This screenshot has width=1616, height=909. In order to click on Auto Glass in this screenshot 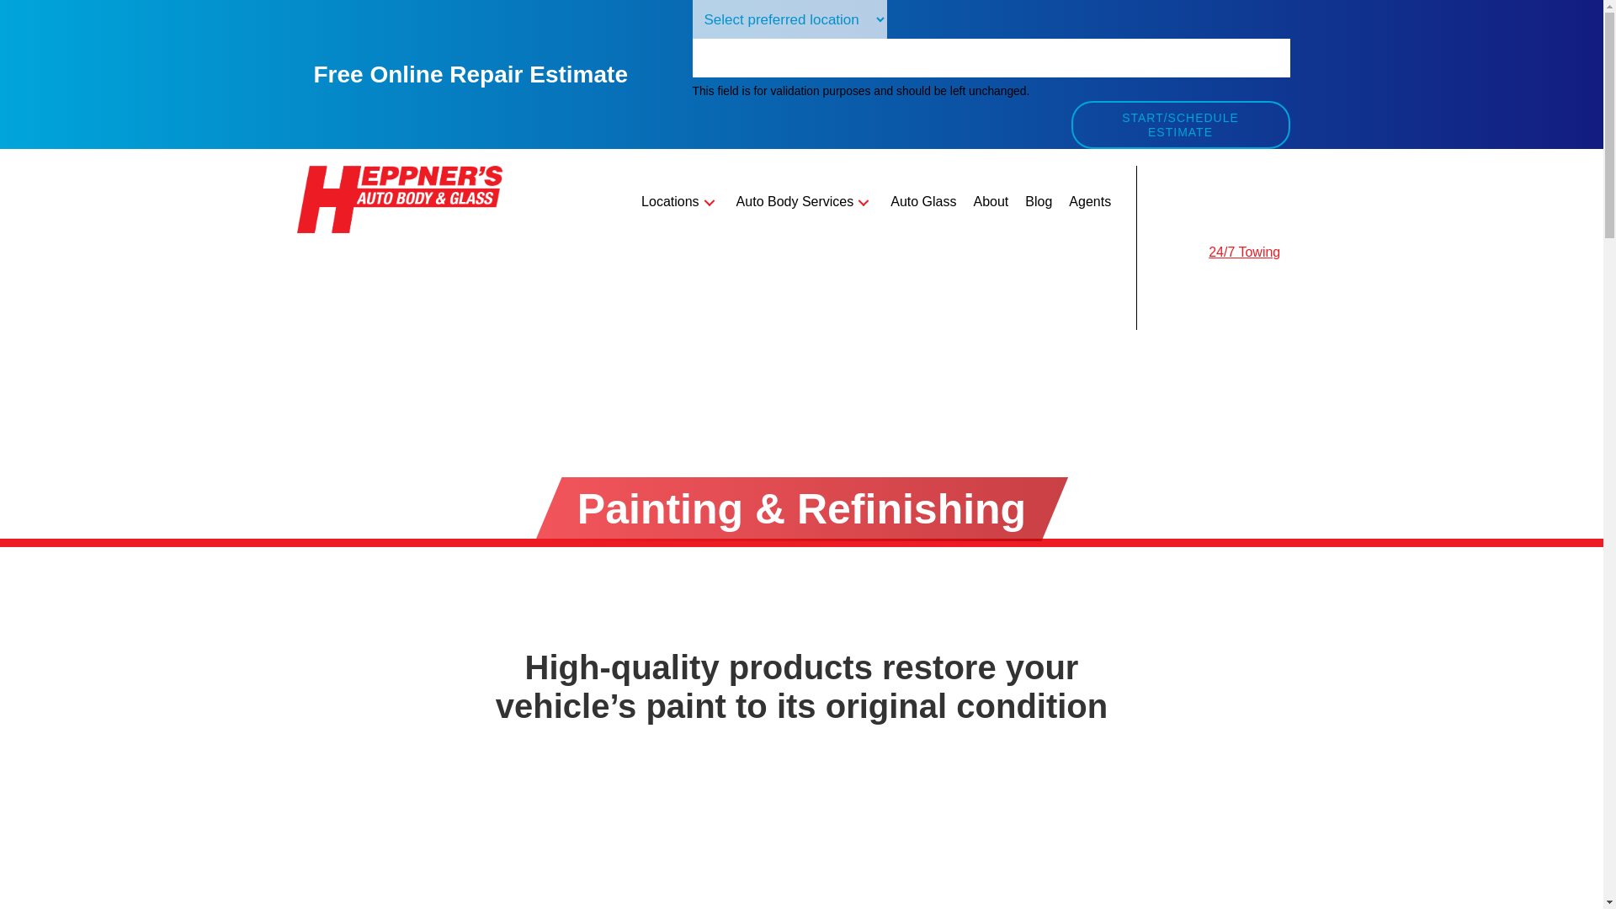, I will do `click(923, 202)`.